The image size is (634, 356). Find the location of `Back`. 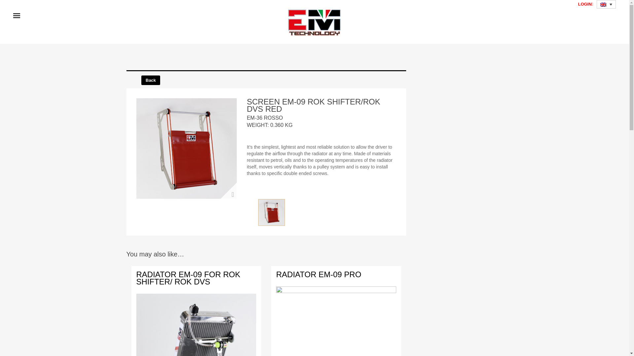

Back is located at coordinates (151, 80).